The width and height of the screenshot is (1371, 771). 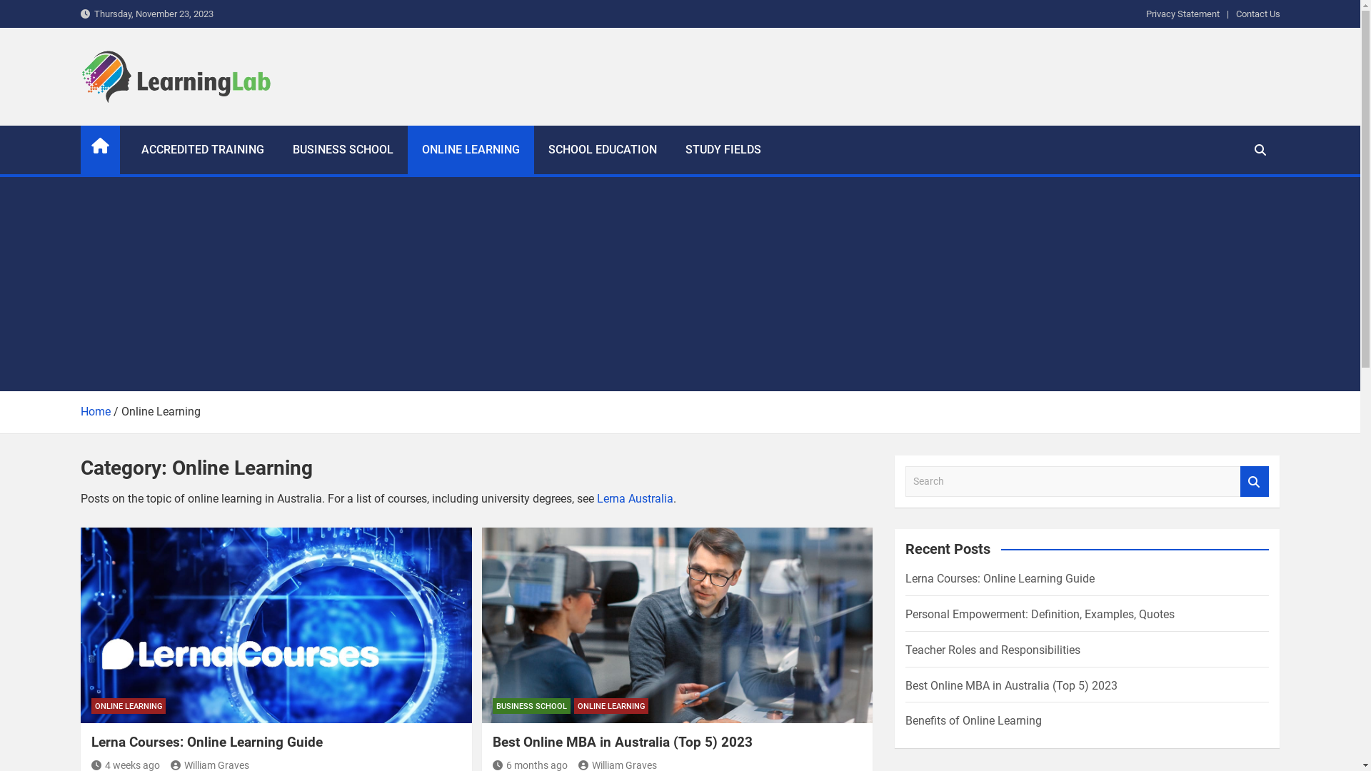 What do you see at coordinates (1182, 14) in the screenshot?
I see `Privacy Statement` at bounding box center [1182, 14].